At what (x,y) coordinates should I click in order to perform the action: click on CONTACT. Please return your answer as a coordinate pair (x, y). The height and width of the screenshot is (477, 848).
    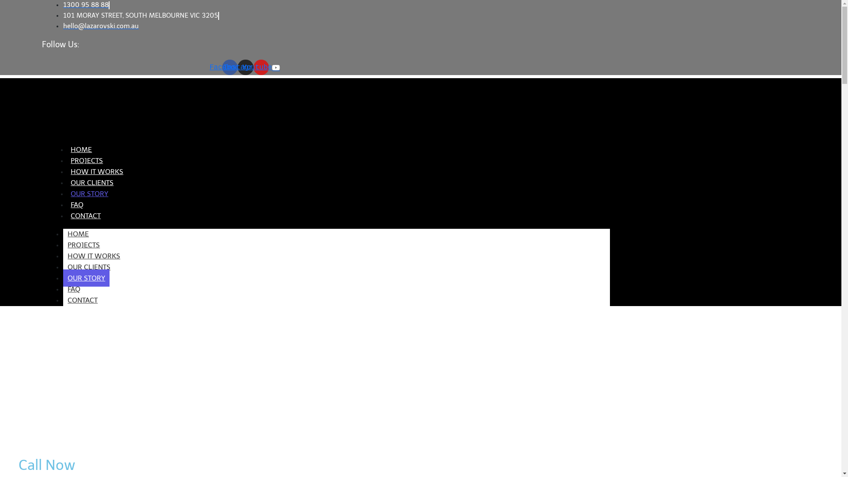
    Looking at the image, I should click on (86, 216).